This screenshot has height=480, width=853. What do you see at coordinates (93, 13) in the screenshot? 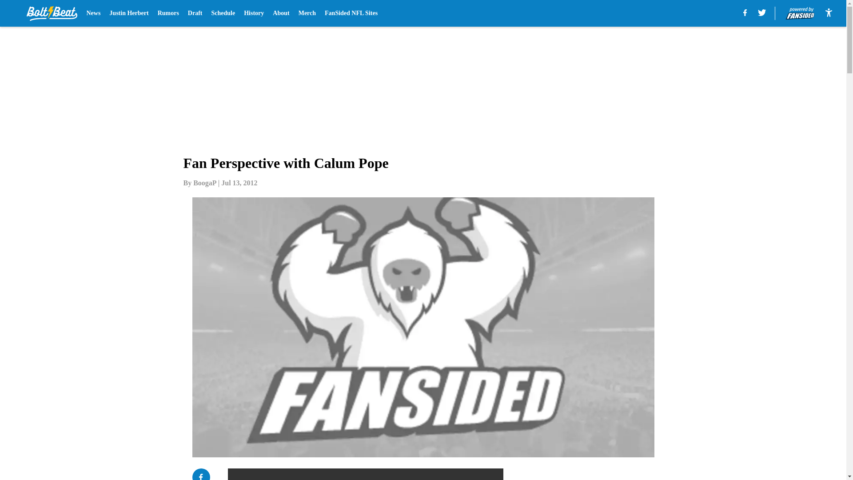
I see `News` at bounding box center [93, 13].